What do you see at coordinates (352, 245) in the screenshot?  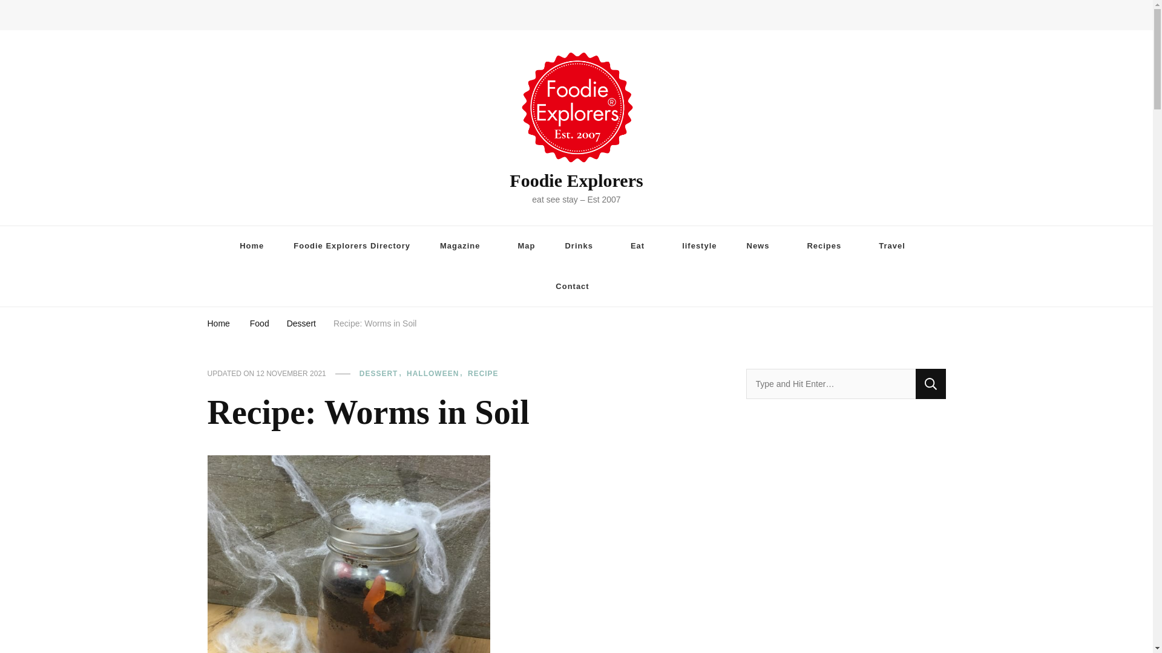 I see `Foodie Explorers Directory` at bounding box center [352, 245].